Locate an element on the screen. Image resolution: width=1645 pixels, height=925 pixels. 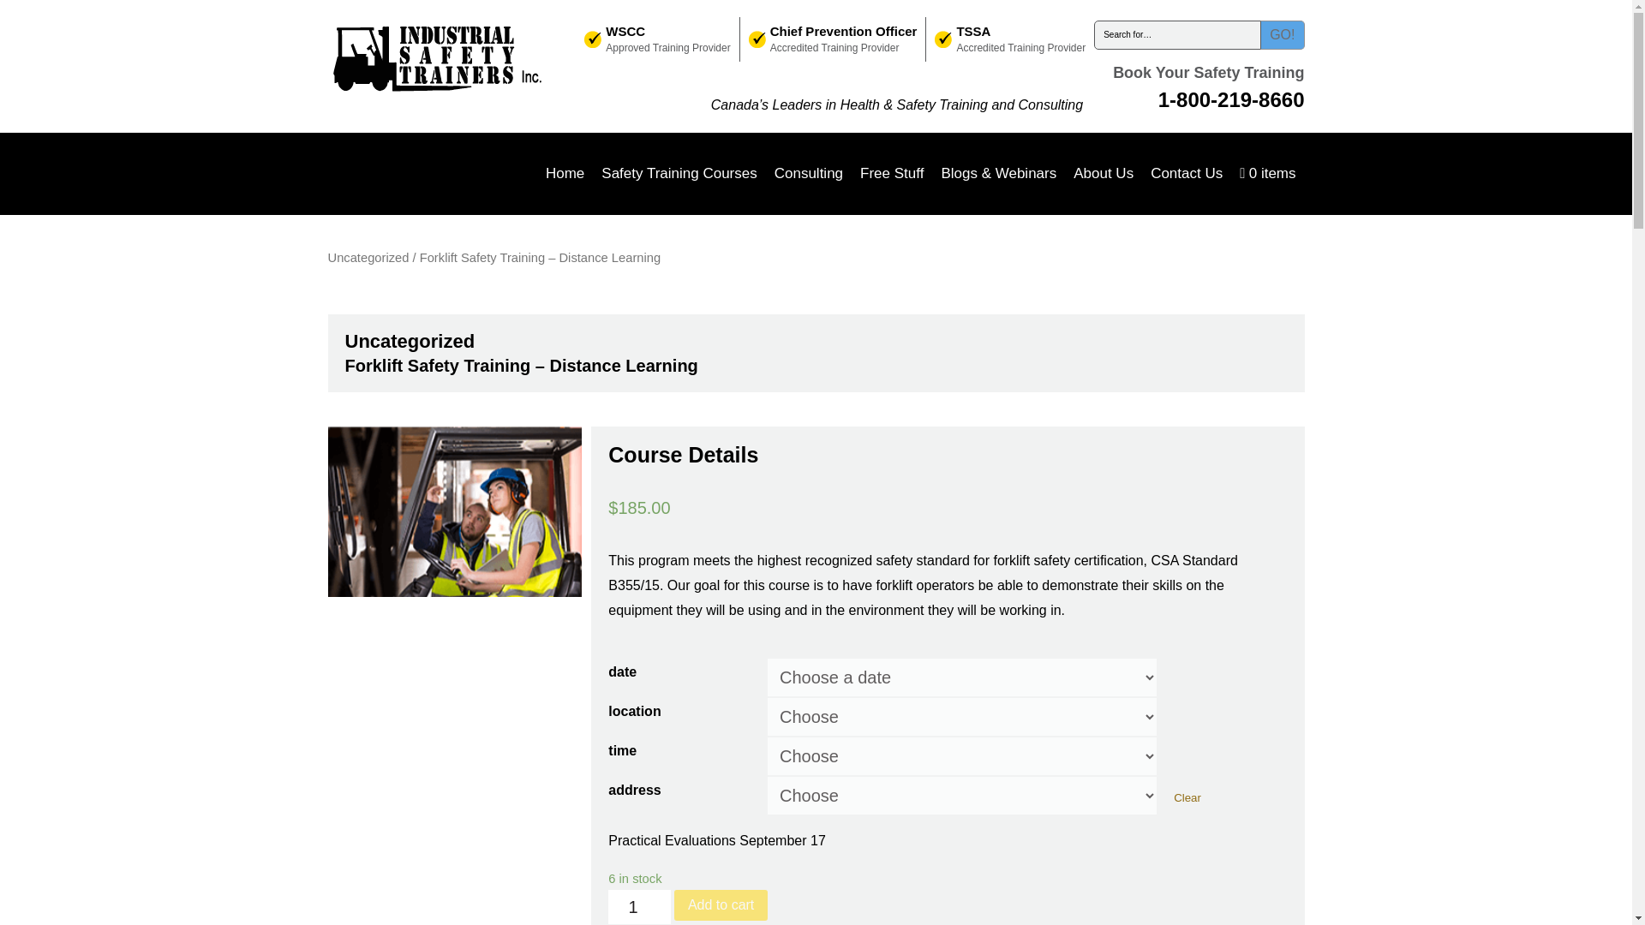
Consulting is located at coordinates (809, 173).